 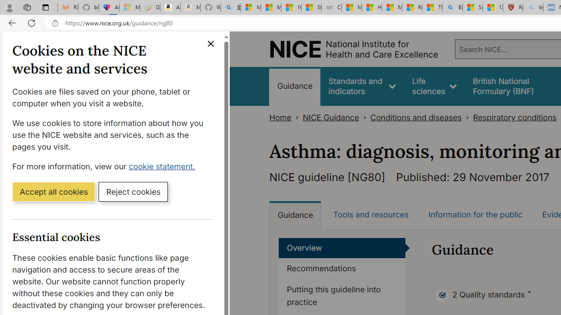 What do you see at coordinates (286, 117) in the screenshot?
I see `Home>` at bounding box center [286, 117].